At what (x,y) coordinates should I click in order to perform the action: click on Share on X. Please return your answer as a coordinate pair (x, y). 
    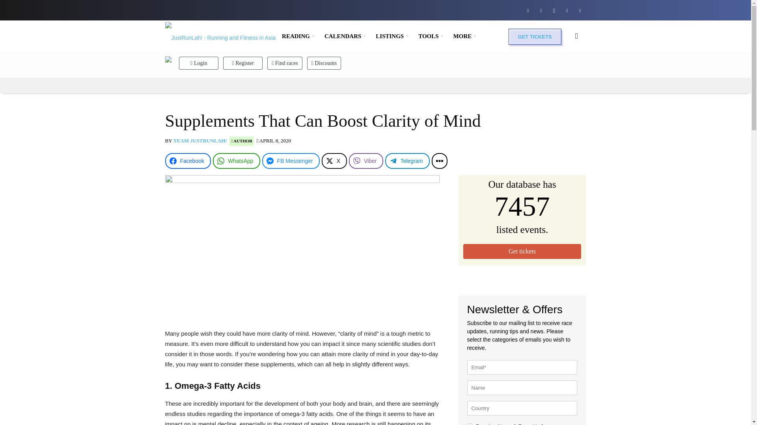
    Looking at the image, I should click on (334, 161).